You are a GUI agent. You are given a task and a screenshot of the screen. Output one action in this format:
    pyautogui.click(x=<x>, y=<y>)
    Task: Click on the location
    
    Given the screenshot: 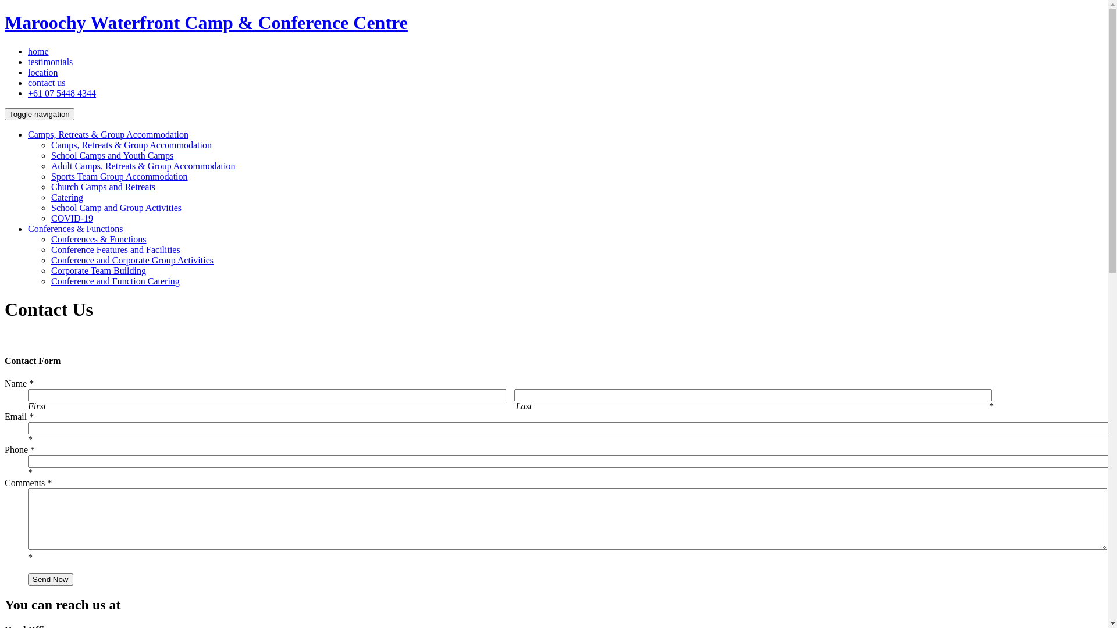 What is the action you would take?
    pyautogui.click(x=43, y=72)
    